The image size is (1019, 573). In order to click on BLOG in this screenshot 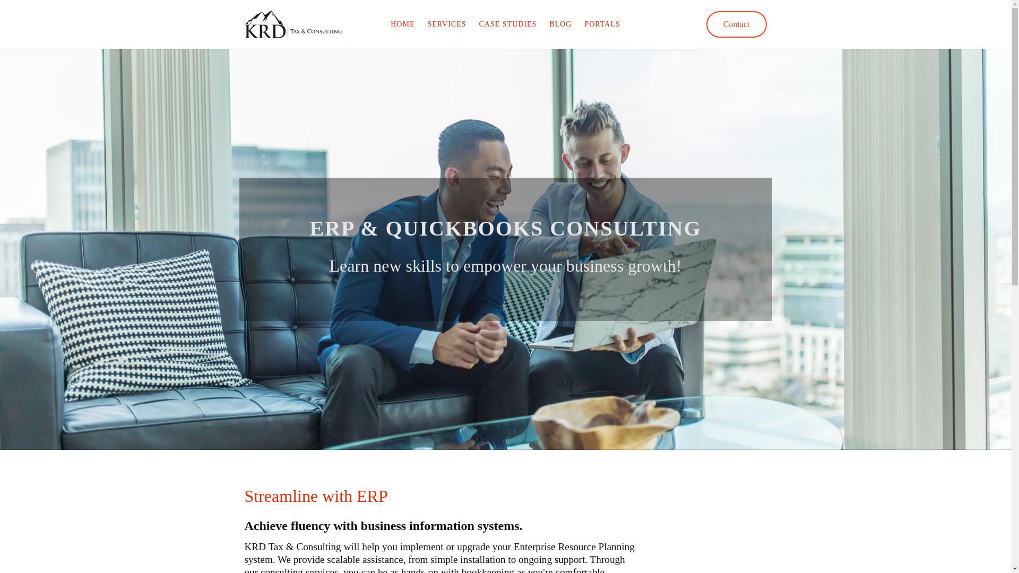, I will do `click(560, 24)`.